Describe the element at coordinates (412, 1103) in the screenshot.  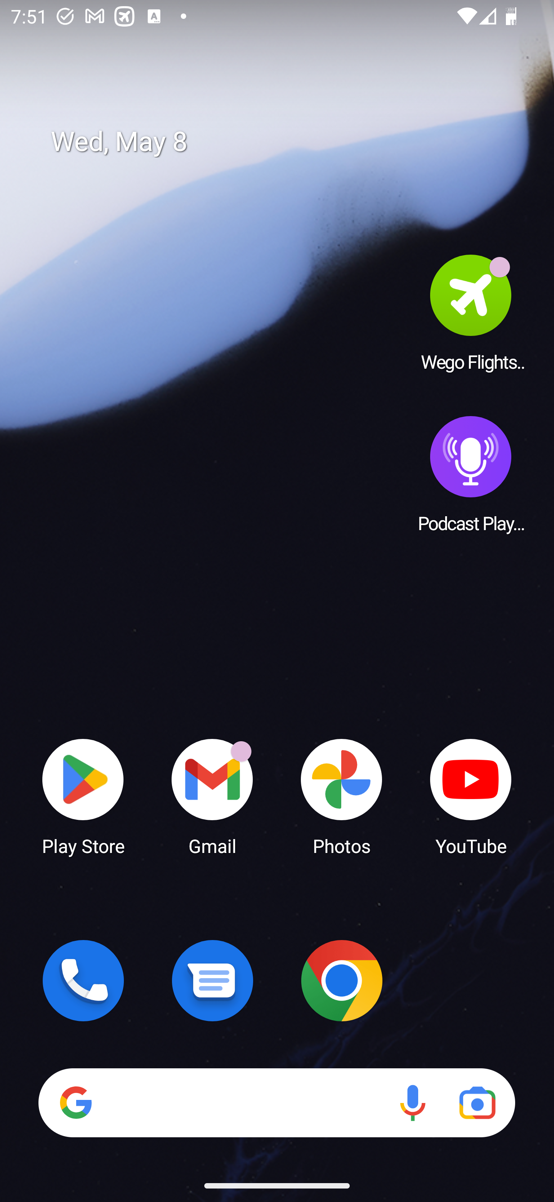
I see `Voice search` at that location.